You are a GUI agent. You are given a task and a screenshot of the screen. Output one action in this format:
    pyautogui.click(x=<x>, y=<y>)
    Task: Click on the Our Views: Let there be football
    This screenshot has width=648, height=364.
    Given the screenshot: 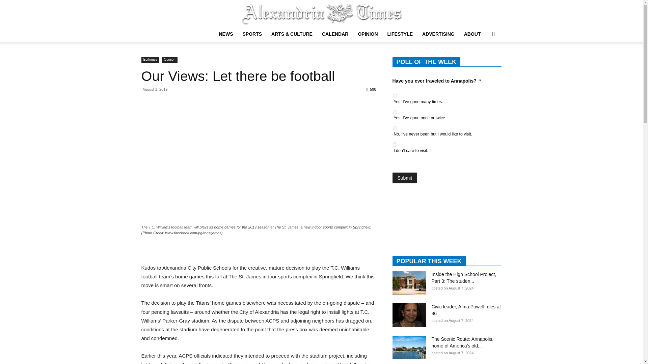 What is the action you would take?
    pyautogui.click(x=238, y=76)
    